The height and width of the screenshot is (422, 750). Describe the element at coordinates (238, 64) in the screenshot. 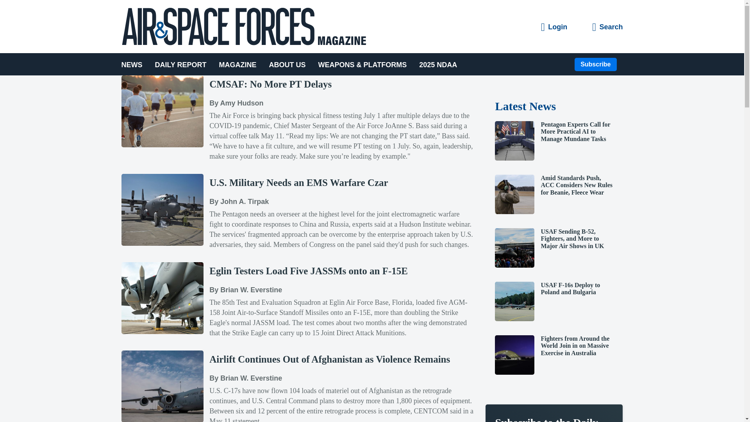

I see `MAGAZINE` at that location.